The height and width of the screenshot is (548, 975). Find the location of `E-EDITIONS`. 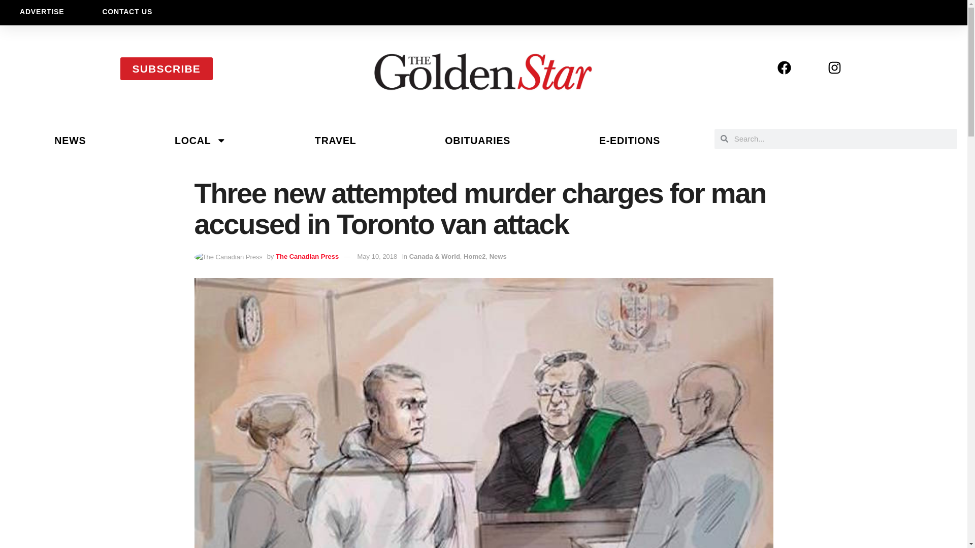

E-EDITIONS is located at coordinates (630, 140).